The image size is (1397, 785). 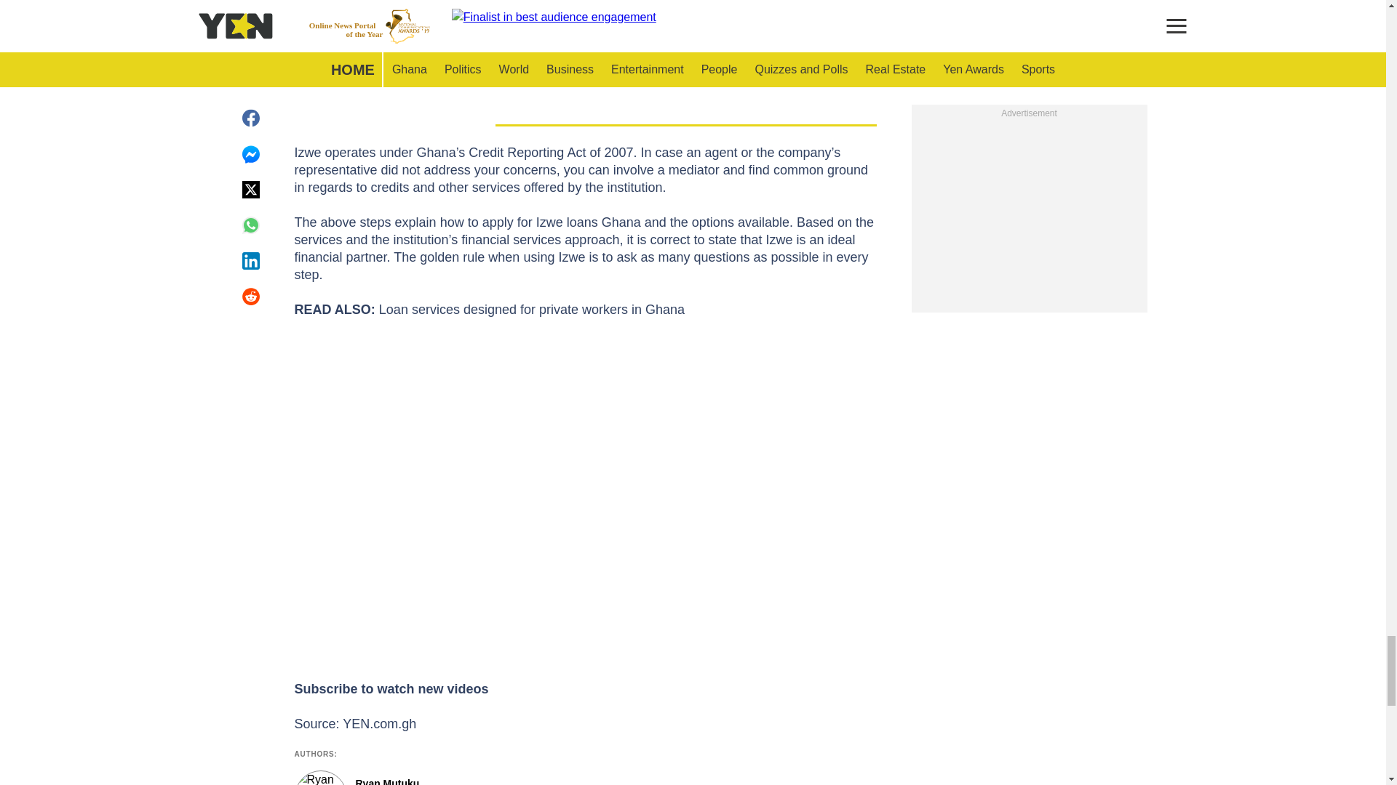 I want to click on Author page, so click(x=512, y=778).